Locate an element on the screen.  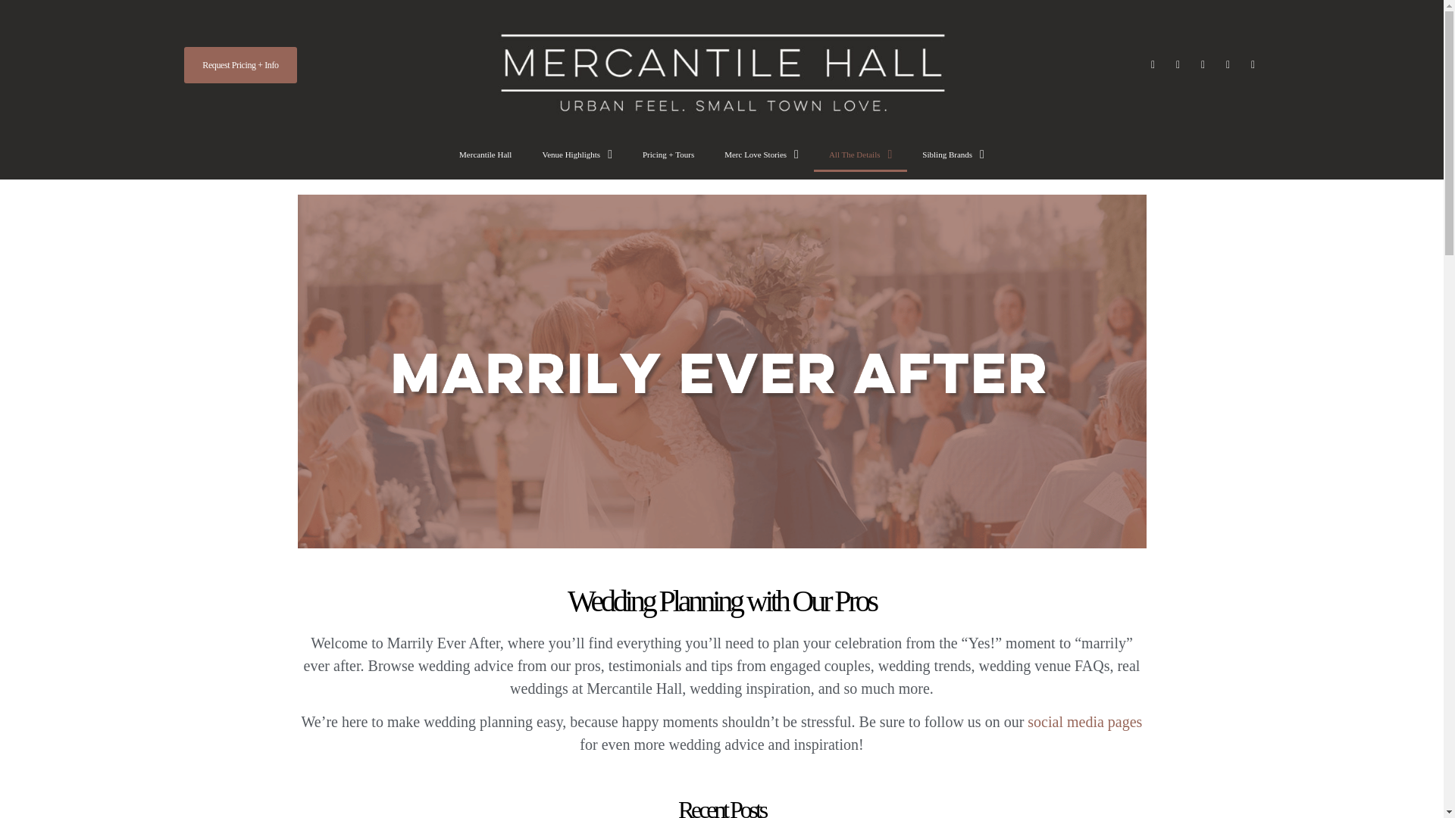
Mercantile Hall is located at coordinates (485, 155).